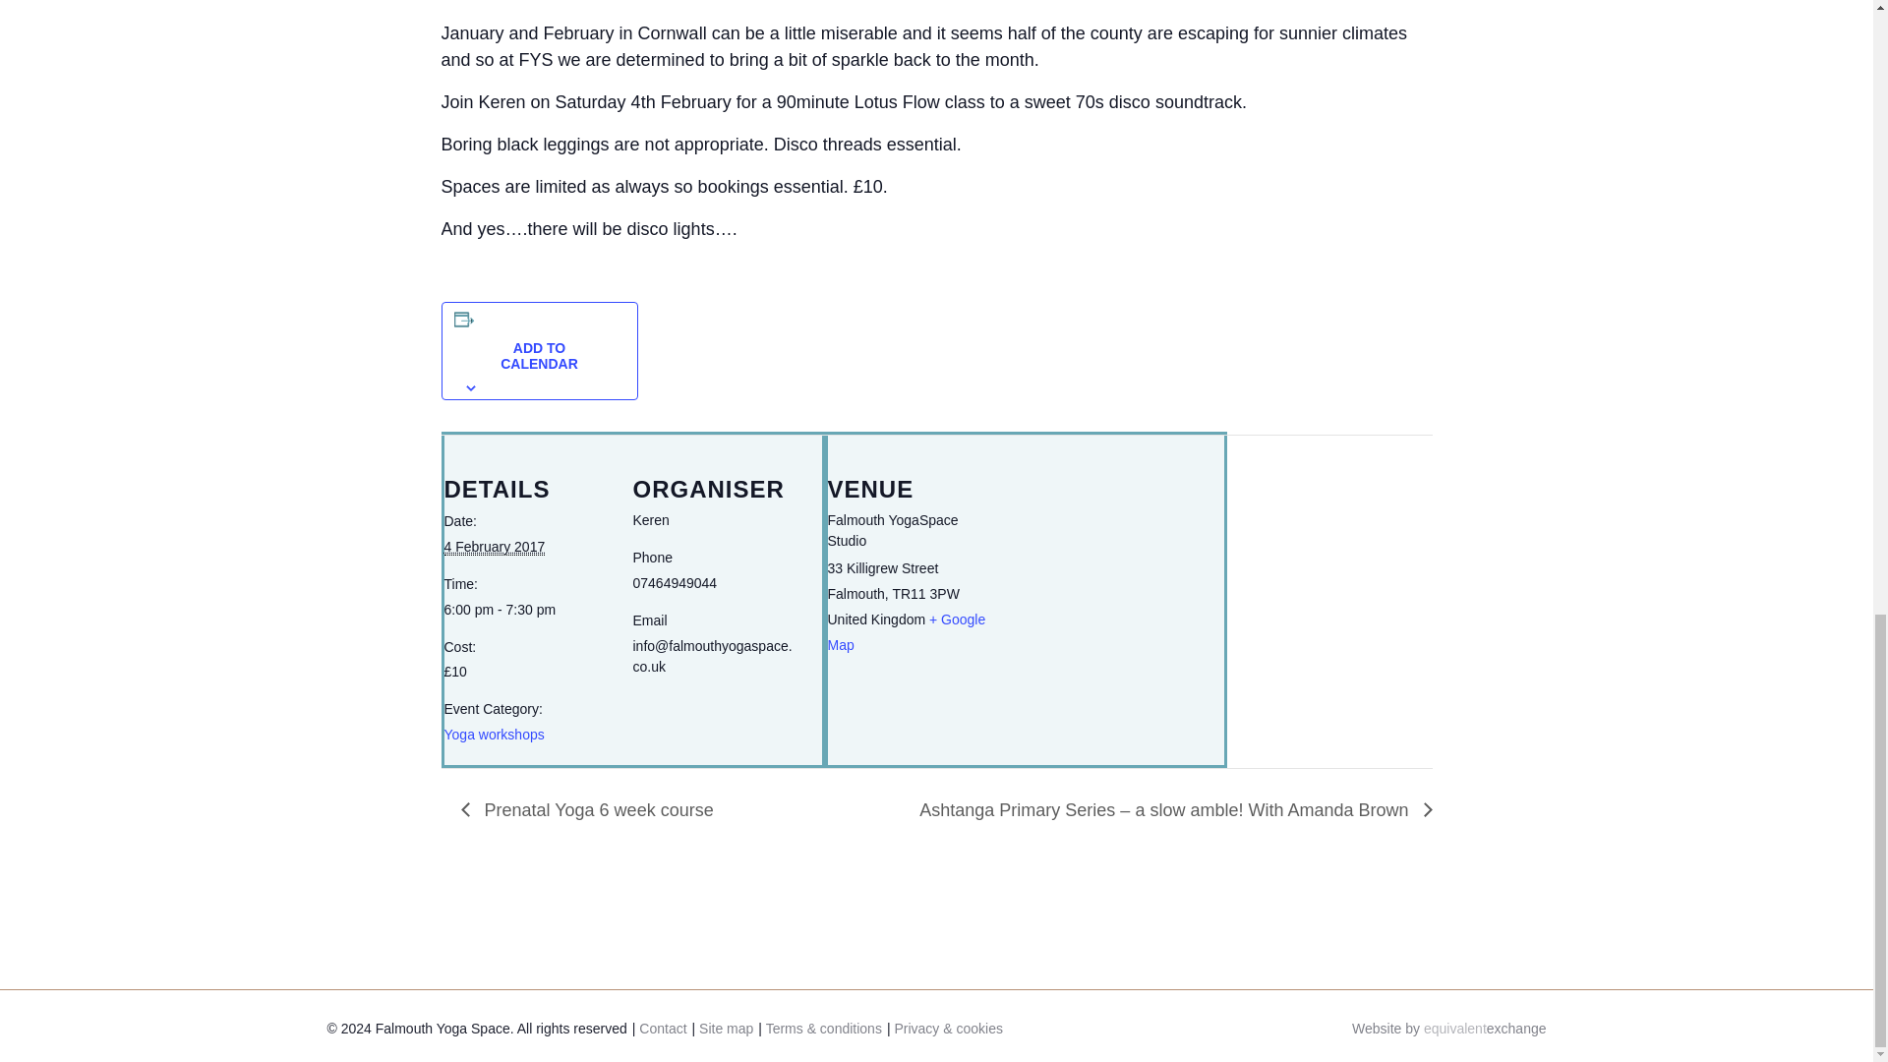 This screenshot has width=1888, height=1062. I want to click on awesome websites for awesome people, so click(1448, 1029).